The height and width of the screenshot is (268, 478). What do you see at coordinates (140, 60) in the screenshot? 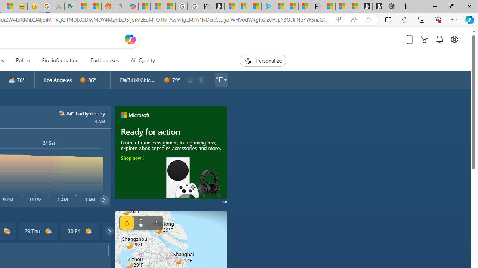
I see `Air Quality` at bounding box center [140, 60].